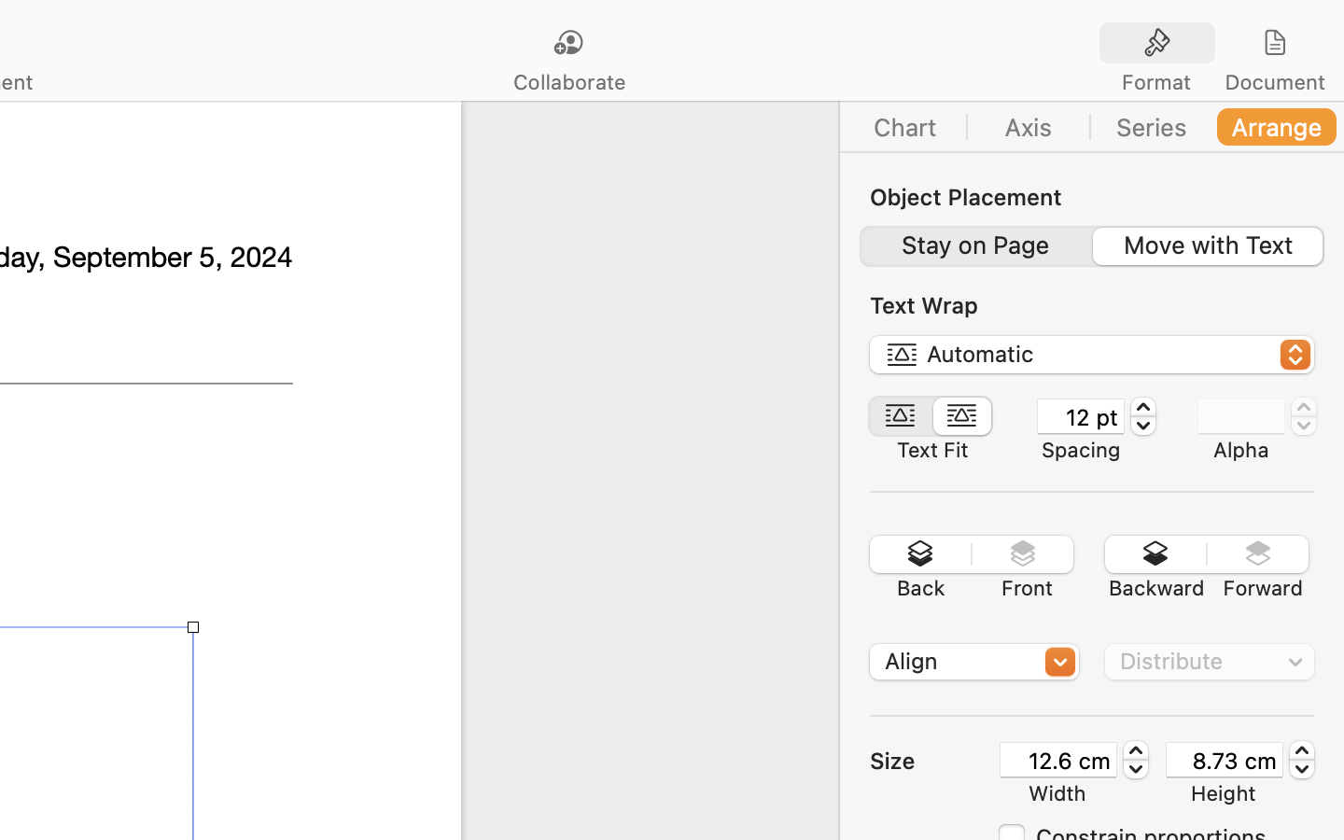 This screenshot has height=840, width=1344. Describe the element at coordinates (1302, 760) in the screenshot. I see `247.3510284423828` at that location.